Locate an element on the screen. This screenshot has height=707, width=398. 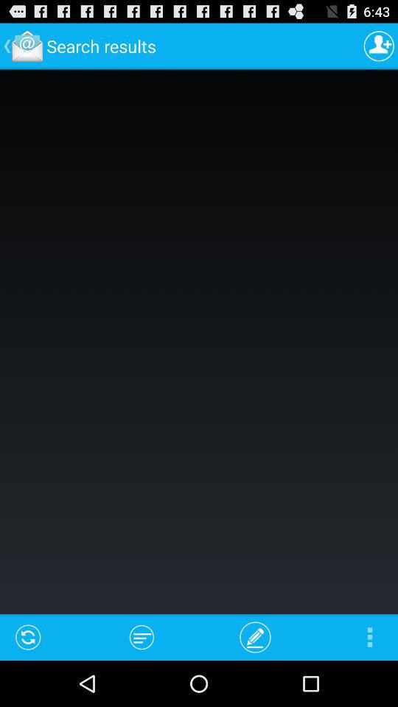
select the item at the bottom right corner is located at coordinates (370, 636).